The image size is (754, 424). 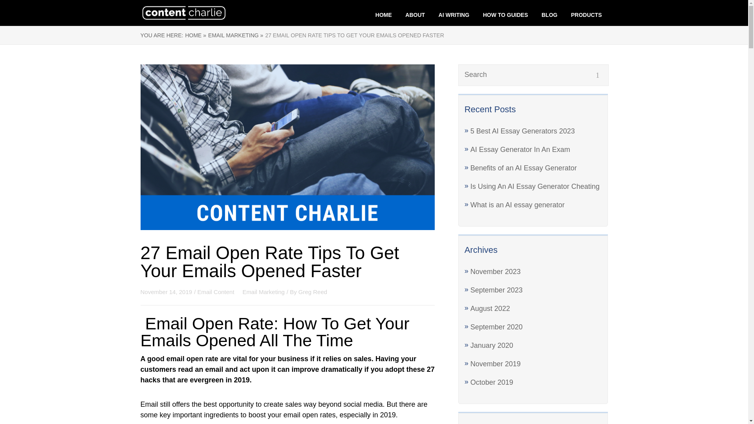 What do you see at coordinates (520, 149) in the screenshot?
I see `AI Essay Generator In An Exam` at bounding box center [520, 149].